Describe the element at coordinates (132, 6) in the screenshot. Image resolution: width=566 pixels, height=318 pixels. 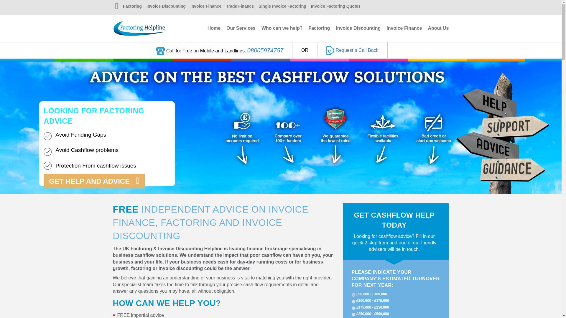
I see `Factoring` at that location.